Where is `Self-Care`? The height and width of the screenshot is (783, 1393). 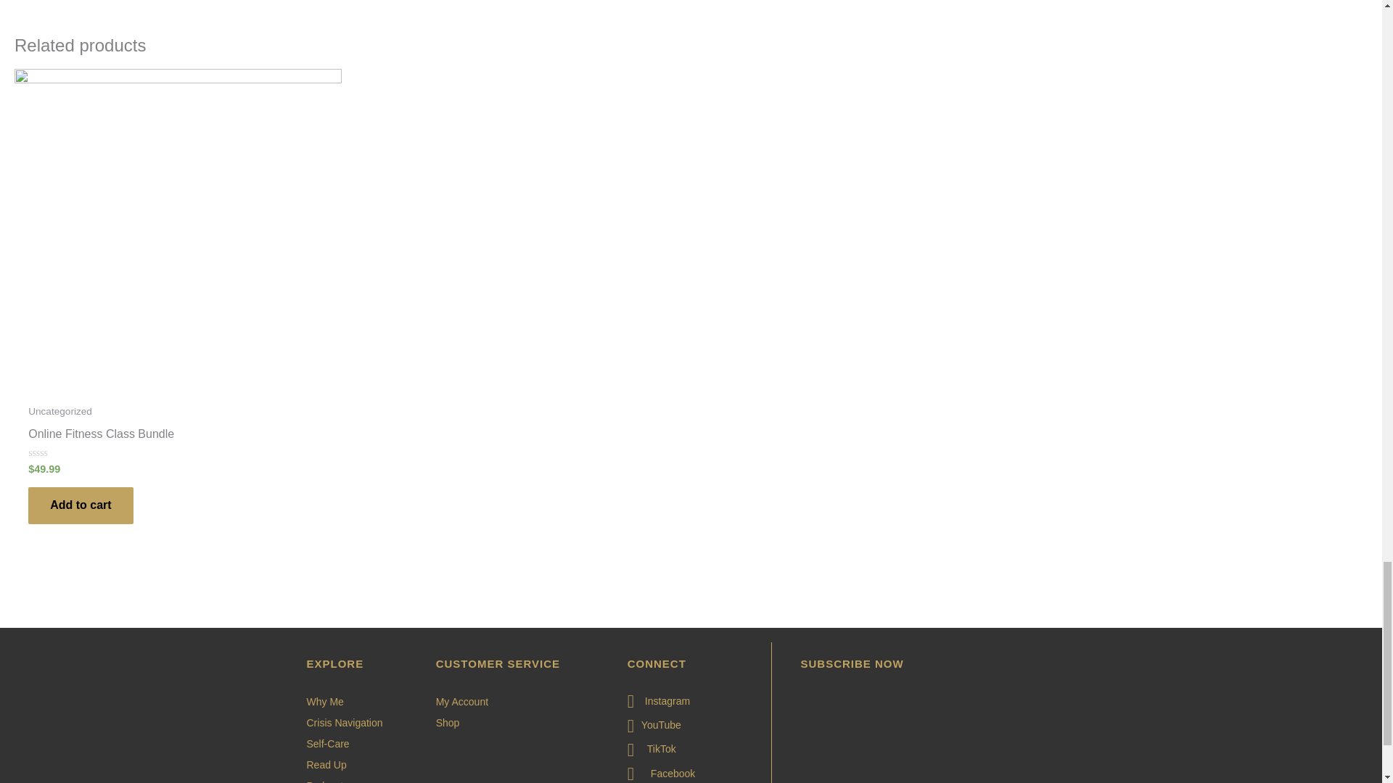 Self-Care is located at coordinates (354, 739).